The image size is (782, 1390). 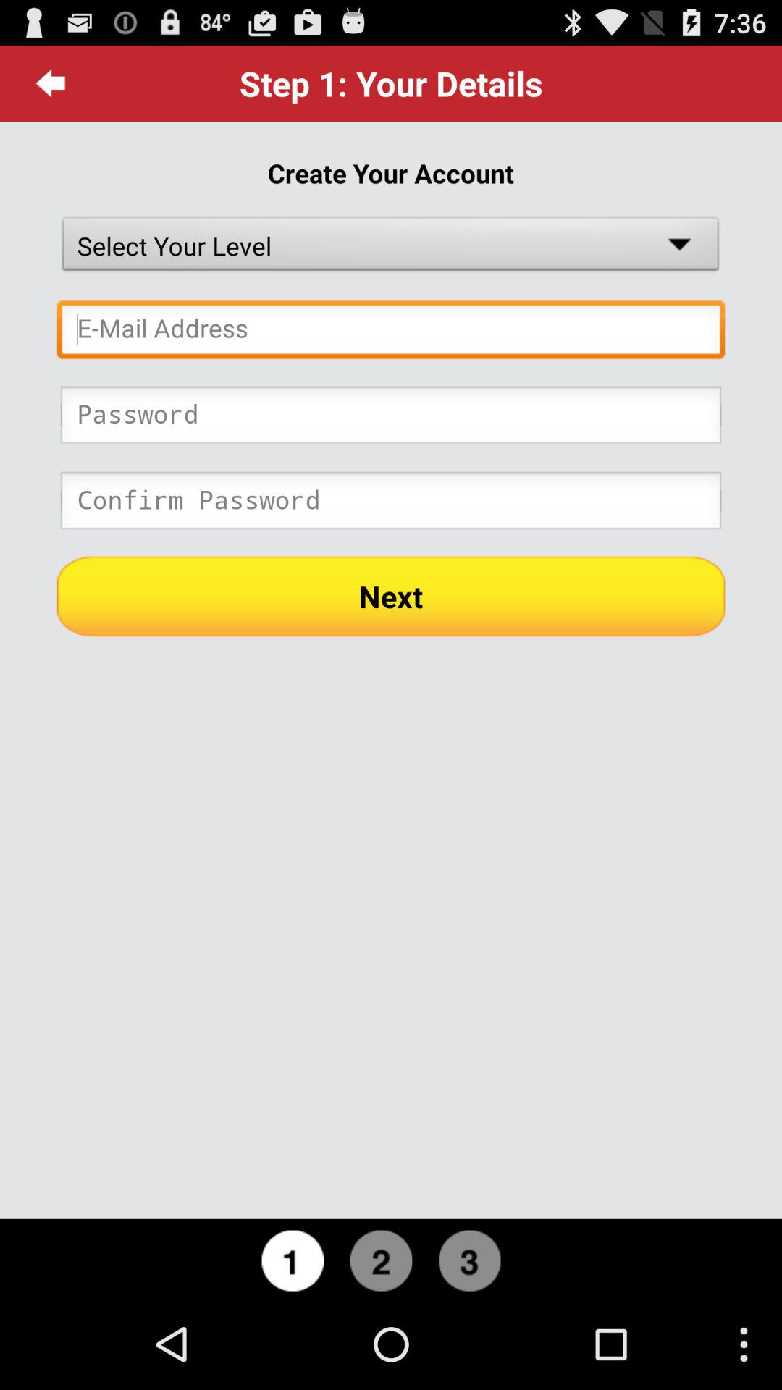 What do you see at coordinates (391, 596) in the screenshot?
I see `click the next icon` at bounding box center [391, 596].